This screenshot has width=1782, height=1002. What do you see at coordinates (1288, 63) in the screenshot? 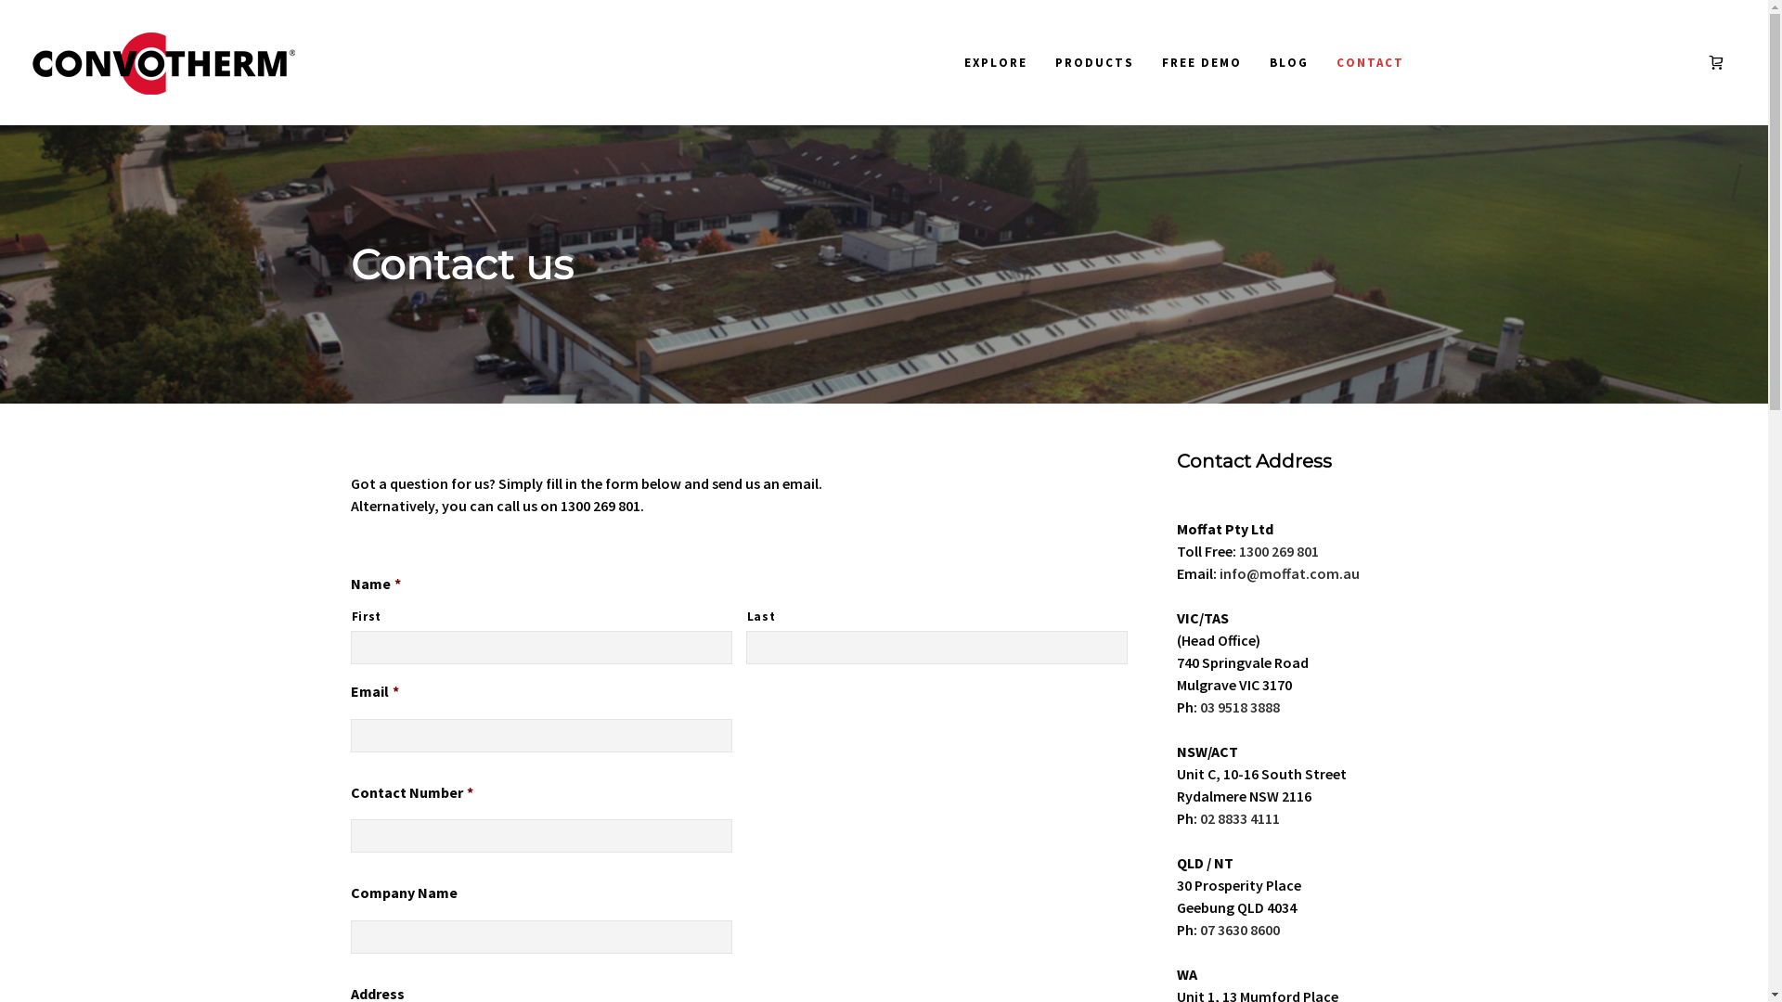
I see `BLOG` at bounding box center [1288, 63].